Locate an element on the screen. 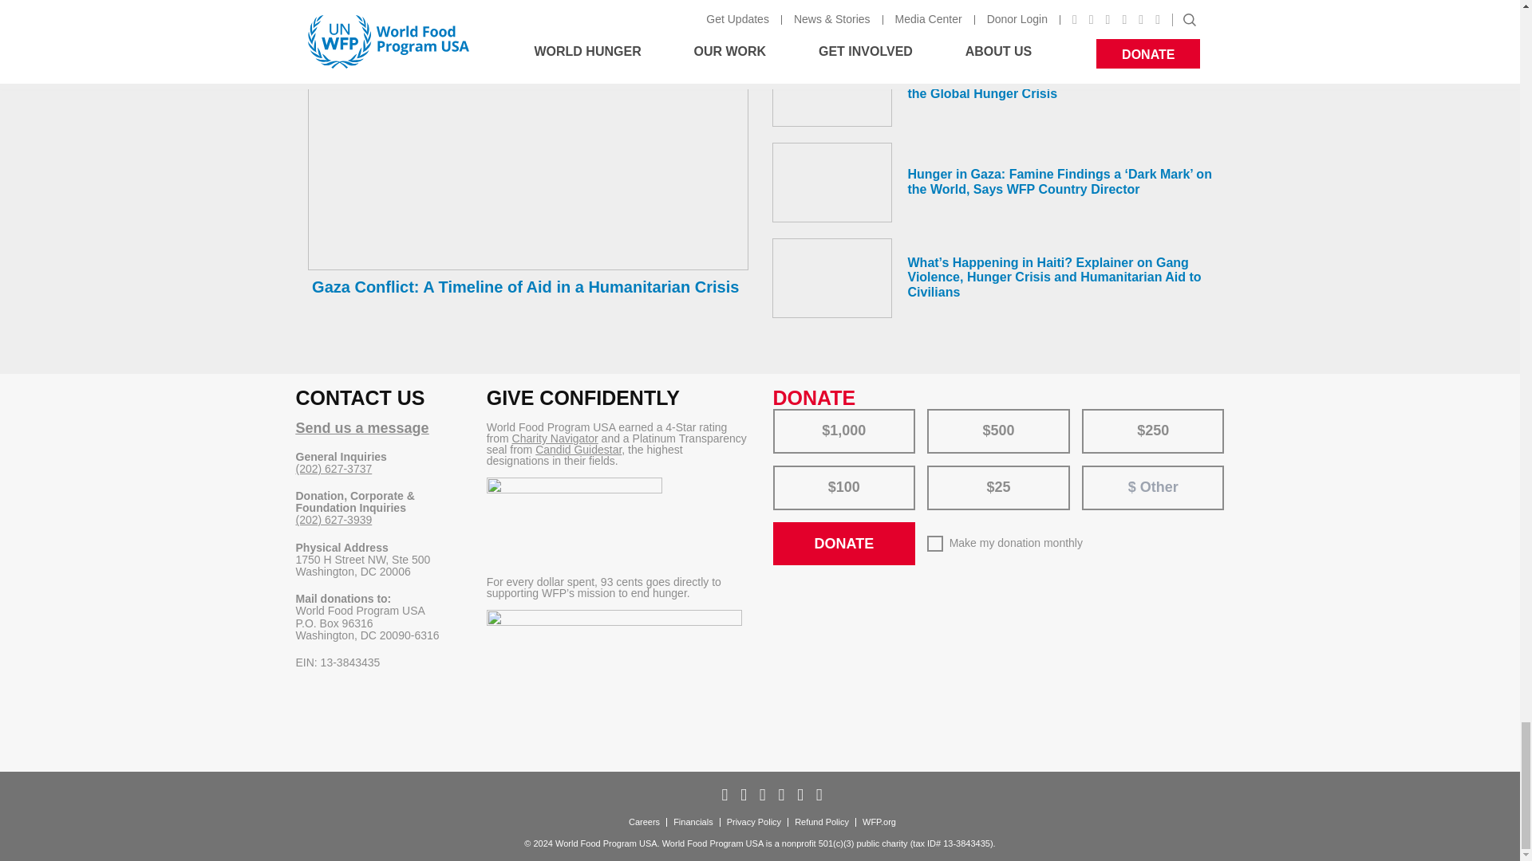 The image size is (1532, 861). 500 is located at coordinates (938, 414).